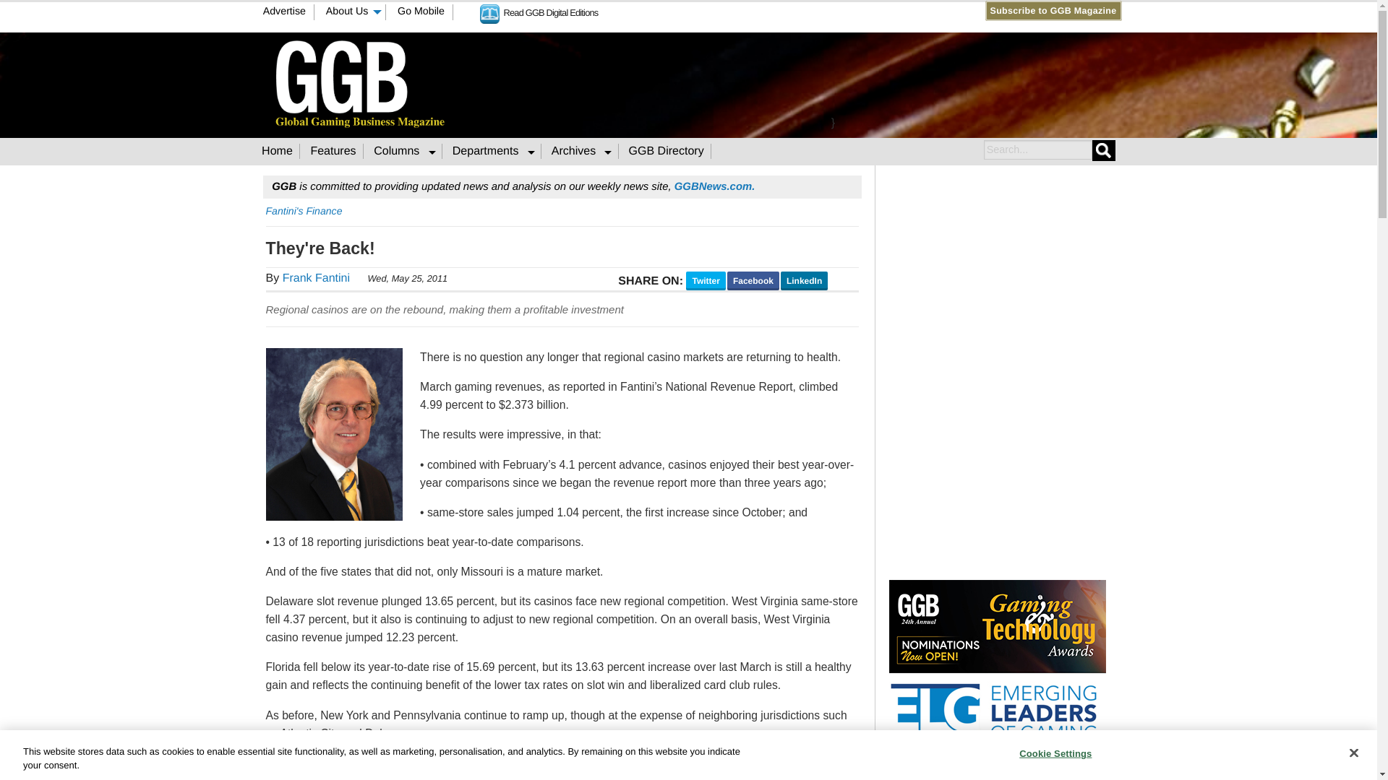 The height and width of the screenshot is (780, 1388). What do you see at coordinates (717, 10) in the screenshot?
I see `Facebook` at bounding box center [717, 10].